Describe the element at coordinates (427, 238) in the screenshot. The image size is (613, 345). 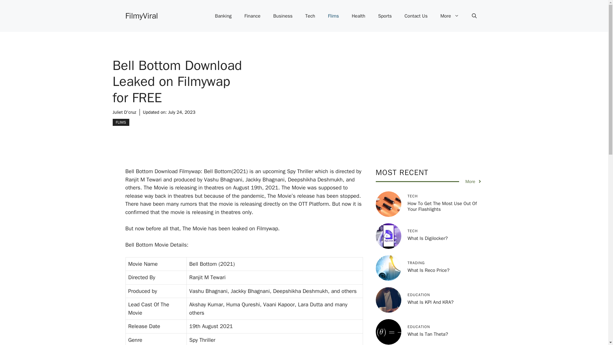
I see `What Is Digilocker?` at that location.